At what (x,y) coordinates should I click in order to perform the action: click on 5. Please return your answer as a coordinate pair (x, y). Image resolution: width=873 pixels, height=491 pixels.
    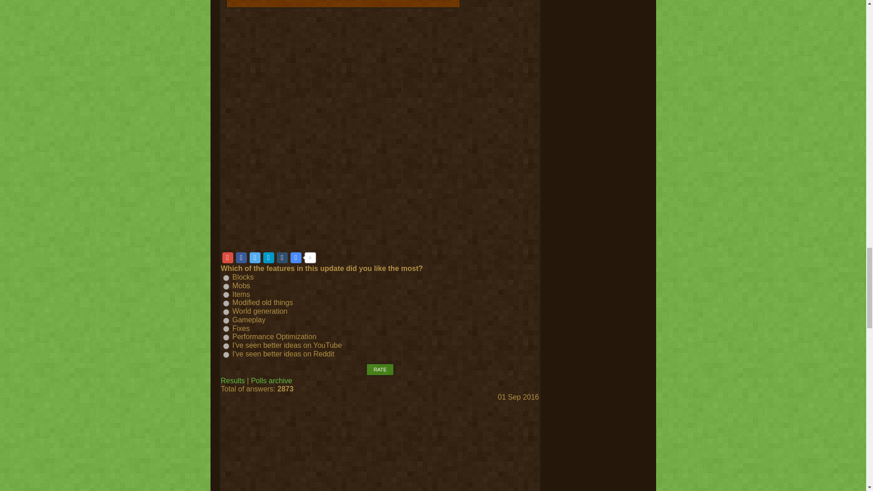
    Looking at the image, I should click on (226, 312).